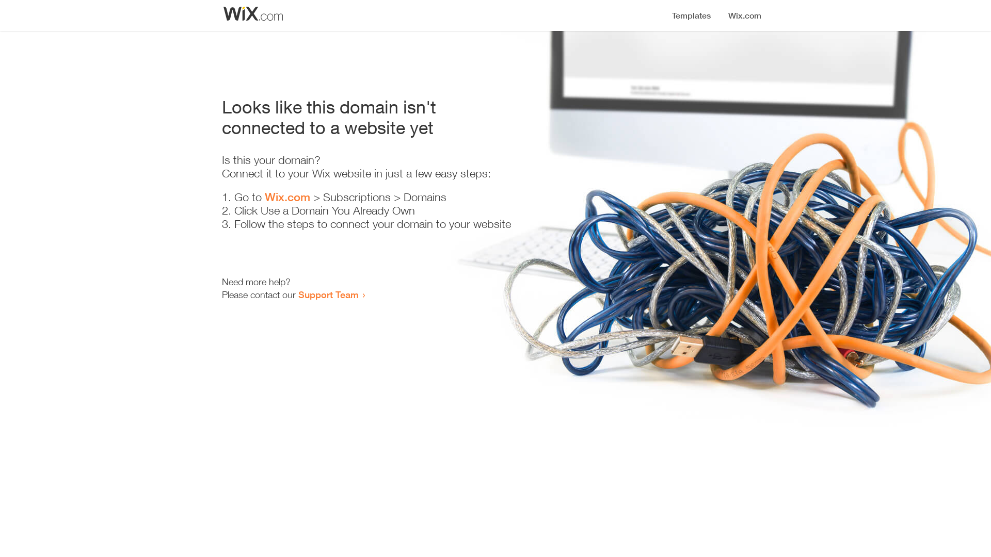  Describe the element at coordinates (328, 294) in the screenshot. I see `Support Team` at that location.